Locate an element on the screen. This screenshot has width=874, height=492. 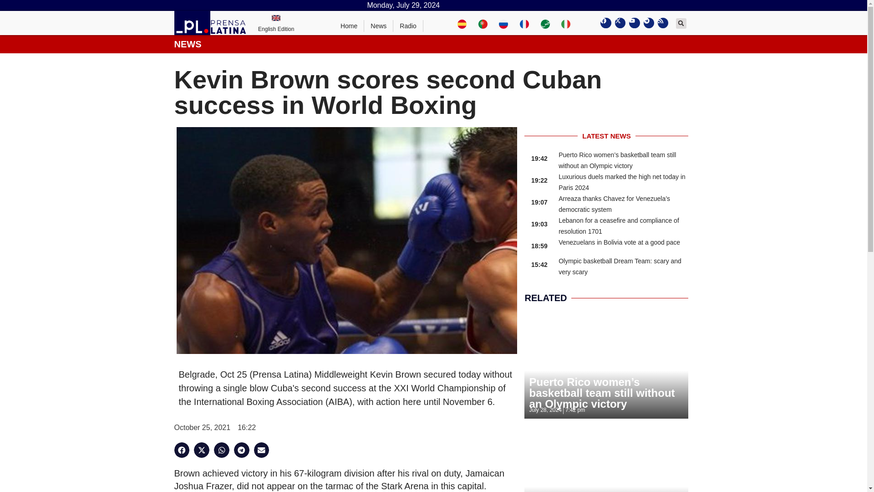
francia is located at coordinates (524, 23).